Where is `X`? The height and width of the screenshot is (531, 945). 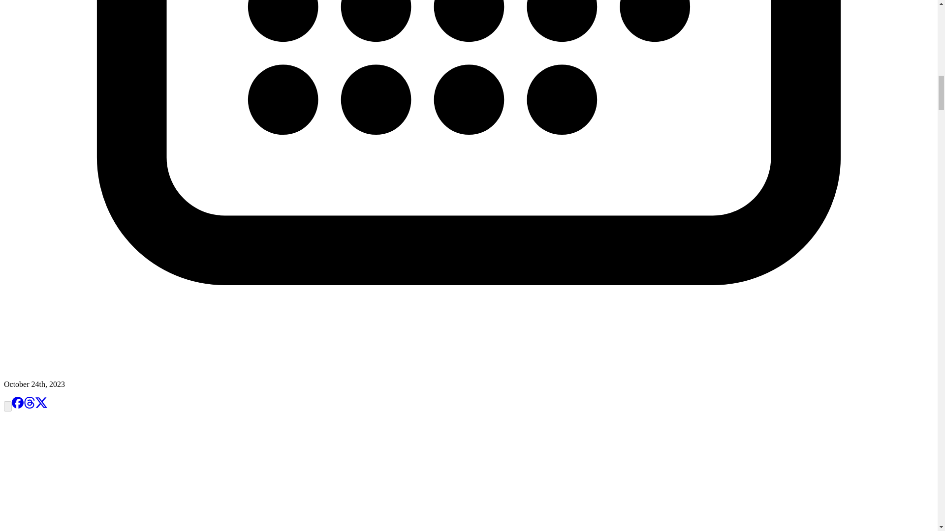
X is located at coordinates (41, 405).